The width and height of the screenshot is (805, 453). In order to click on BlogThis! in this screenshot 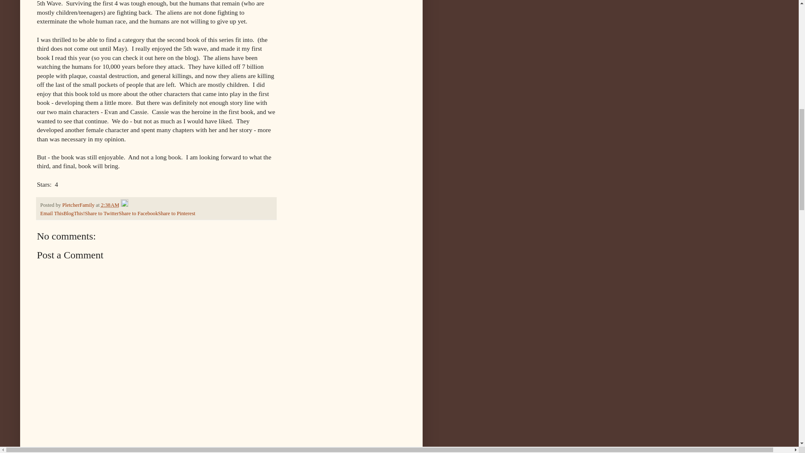, I will do `click(74, 213)`.